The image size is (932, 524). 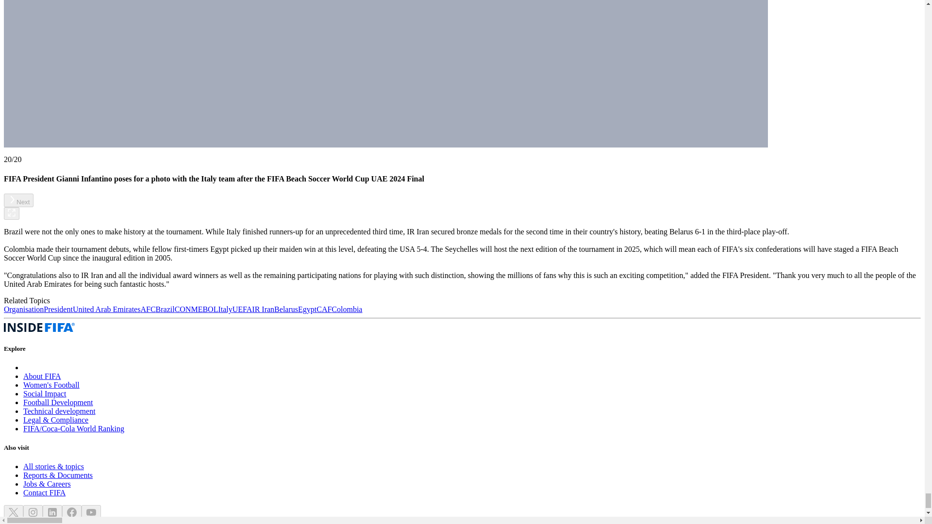 What do you see at coordinates (347, 309) in the screenshot?
I see `Colombia` at bounding box center [347, 309].